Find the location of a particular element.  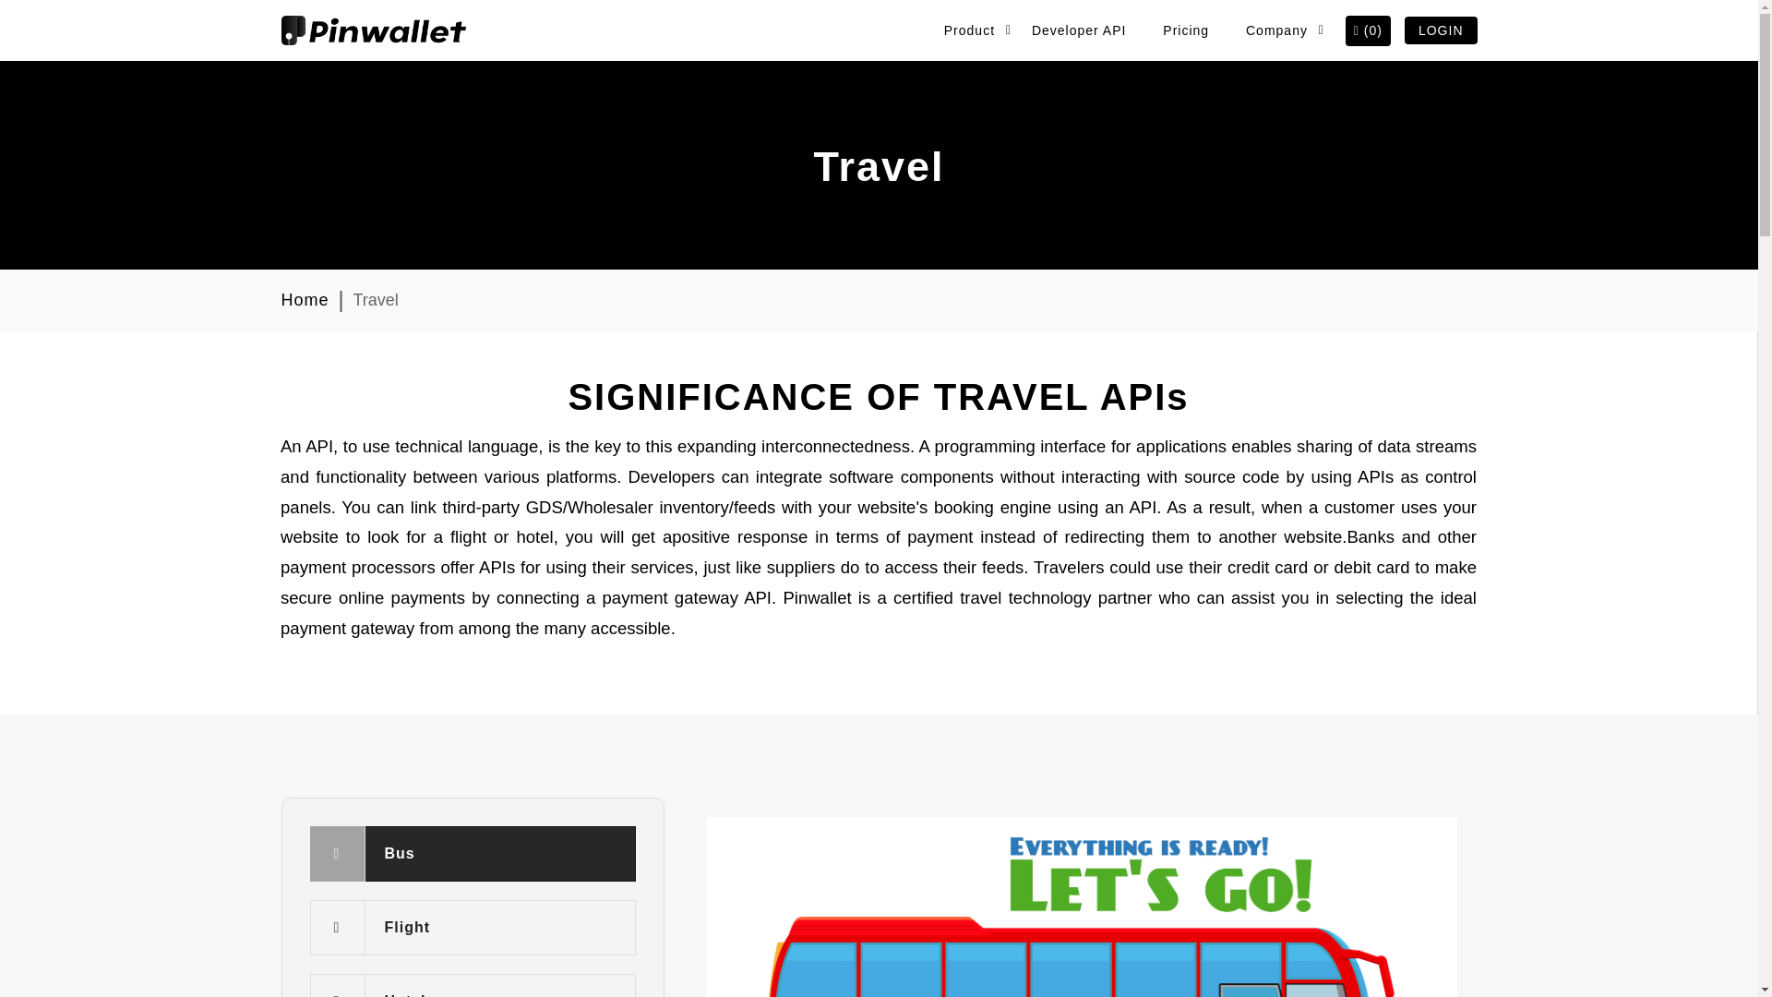

Flight is located at coordinates (473, 927).